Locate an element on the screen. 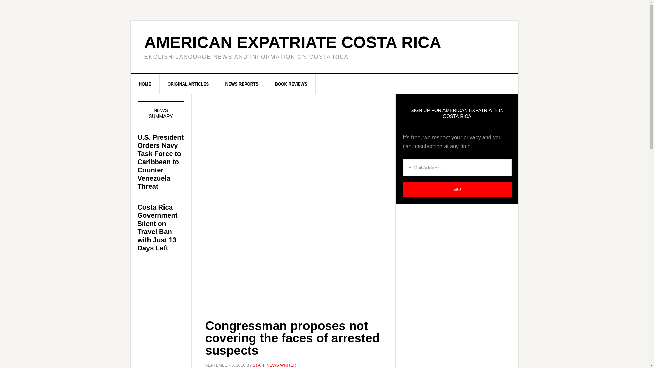  Advertisement is located at coordinates (293, 248).